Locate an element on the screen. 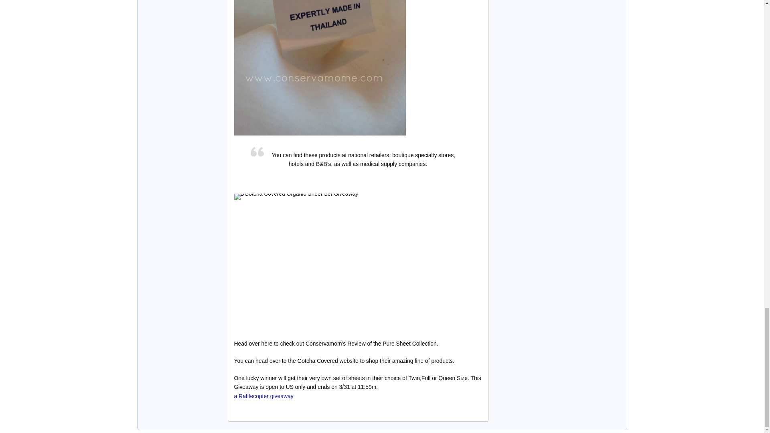 This screenshot has height=433, width=770. Gotcha Covered Organic Sheet Set Giveaway is located at coordinates (320, 68).